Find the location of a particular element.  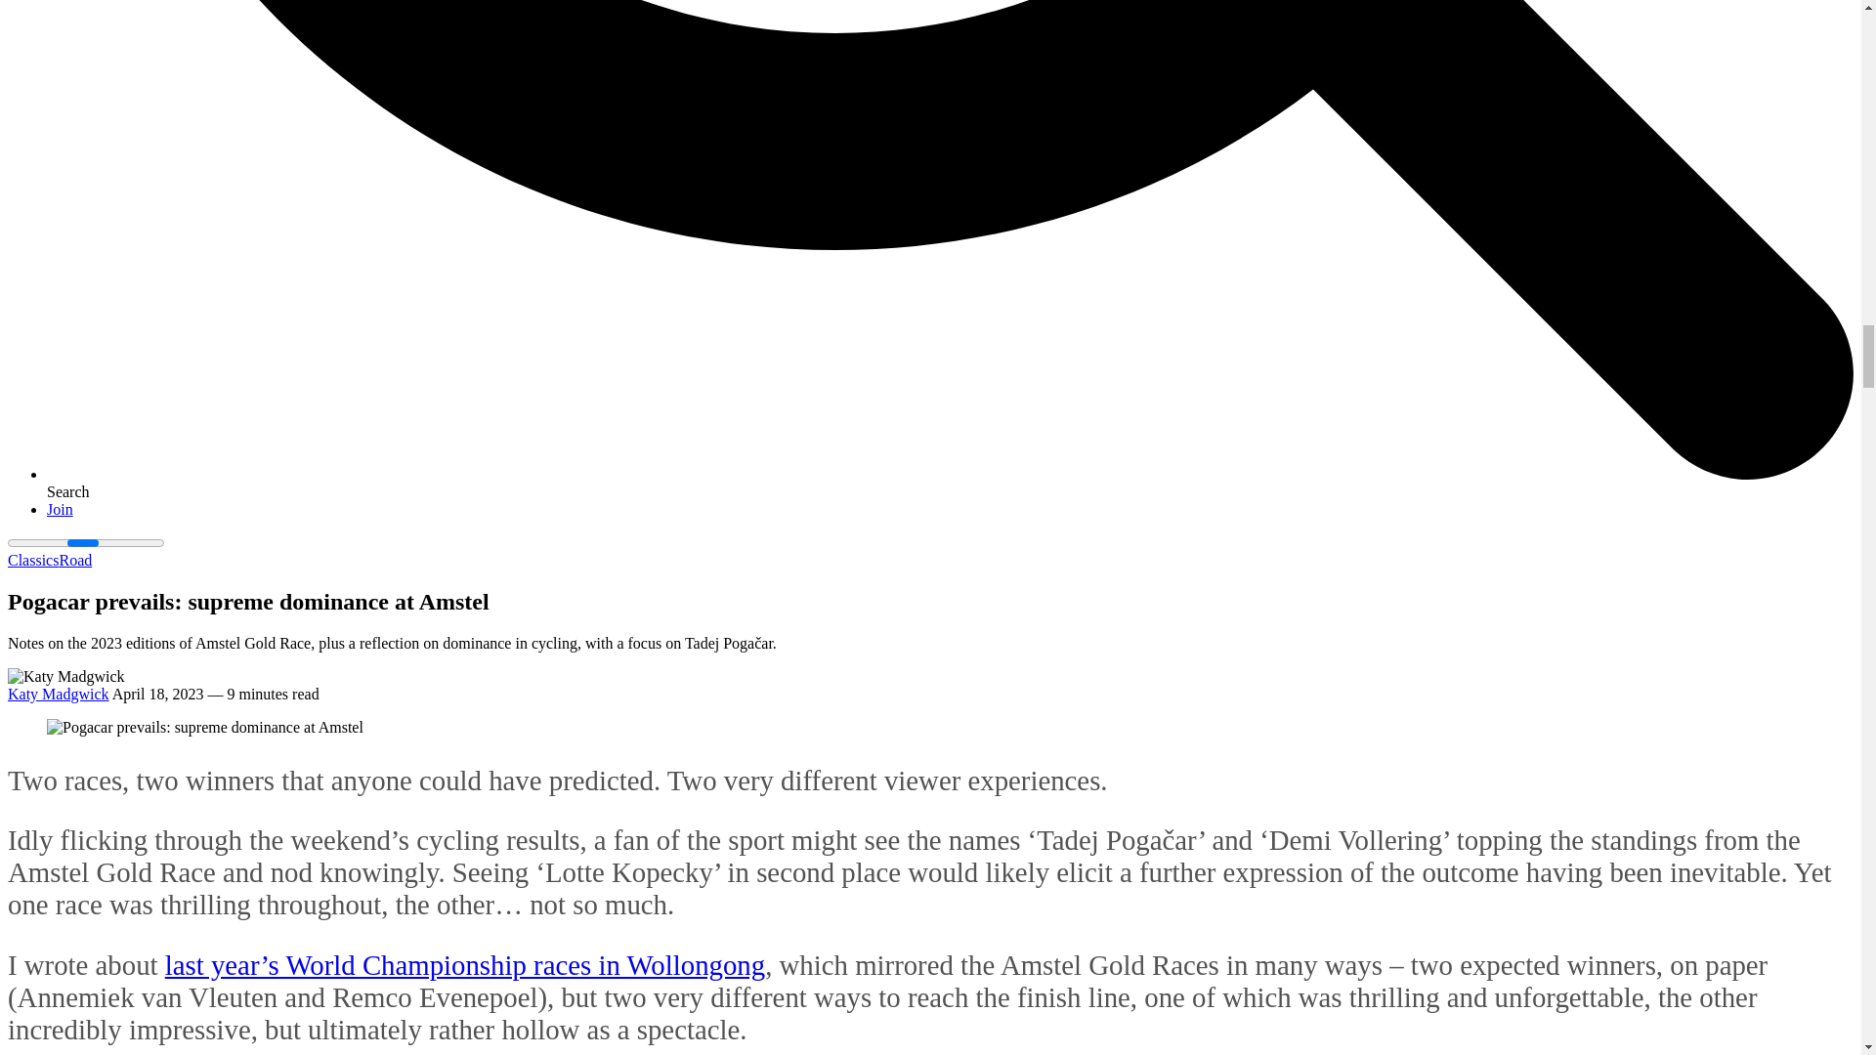

Classics is located at coordinates (32, 560).